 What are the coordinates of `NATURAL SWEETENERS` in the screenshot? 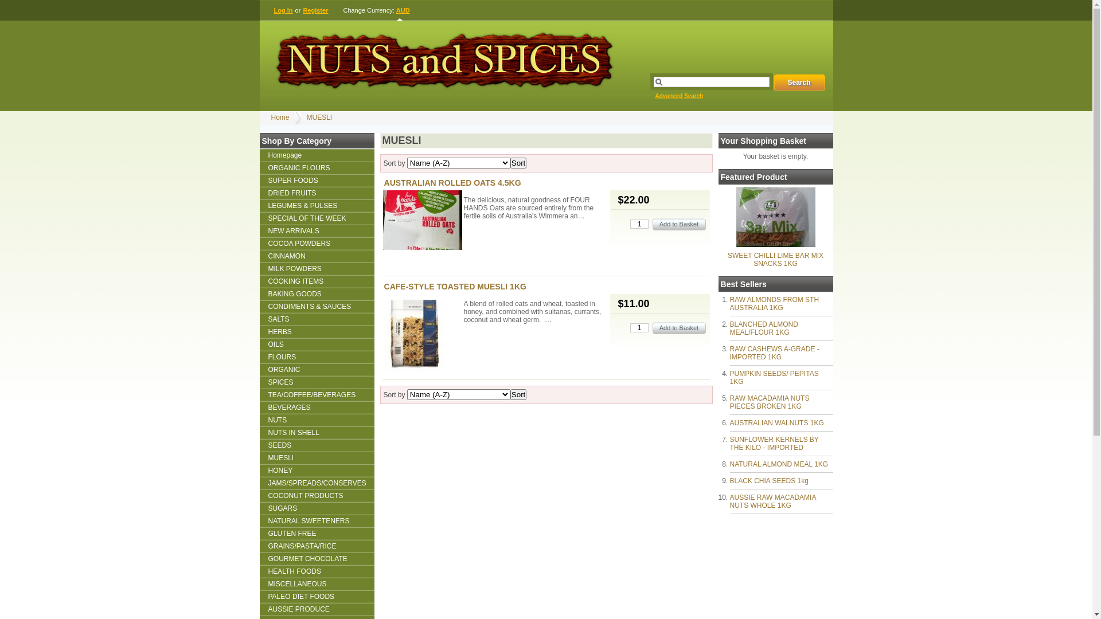 It's located at (317, 521).